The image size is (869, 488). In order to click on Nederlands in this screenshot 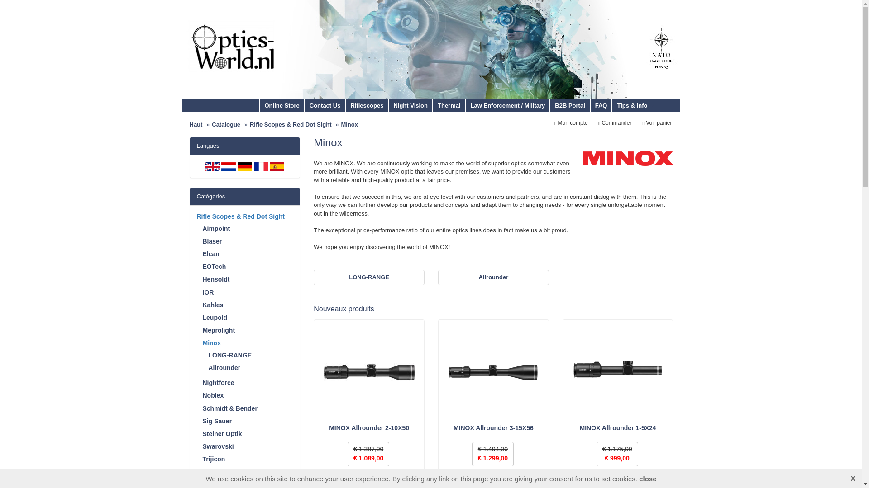, I will do `click(228, 166)`.